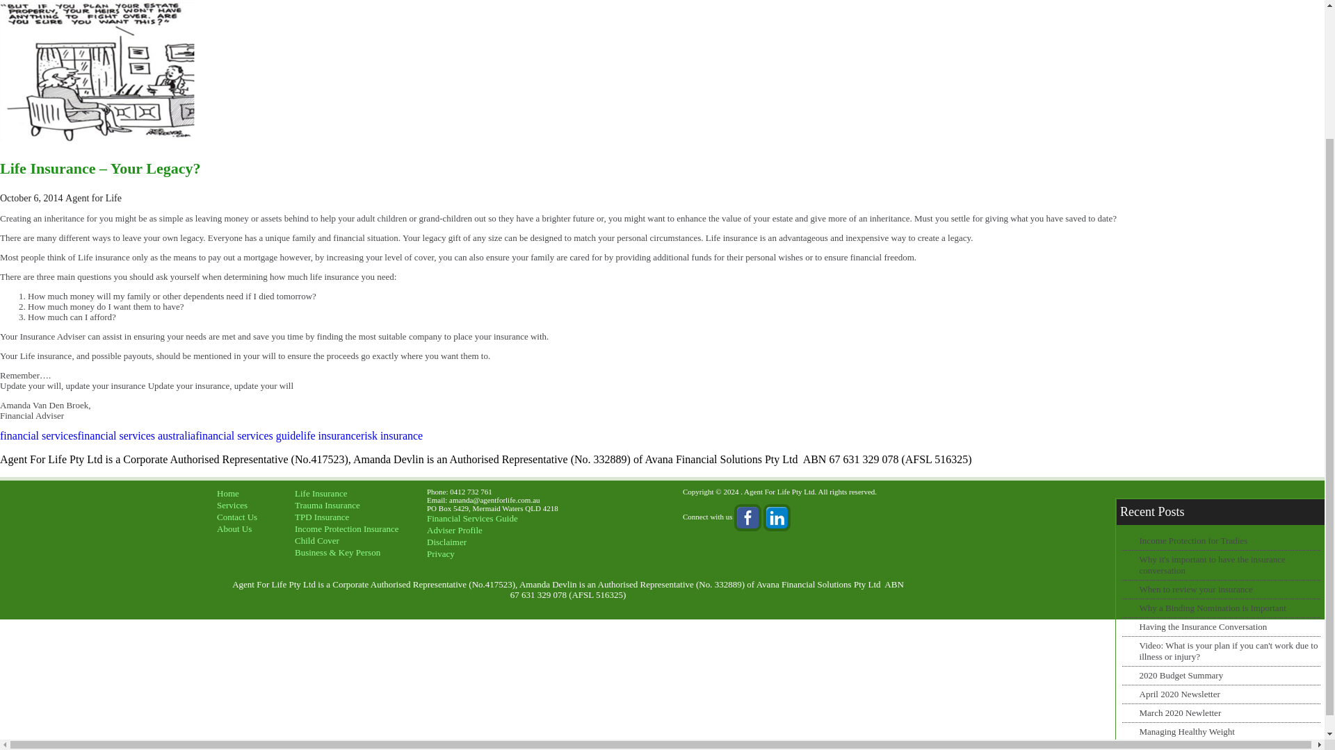 This screenshot has height=750, width=1335. Describe the element at coordinates (1194, 540) in the screenshot. I see `Income Protection for Tradies` at that location.